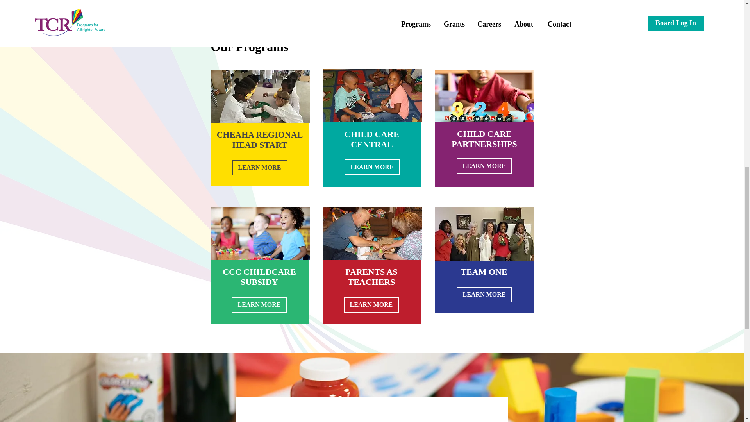 The width and height of the screenshot is (750, 422). I want to click on LEARN MORE, so click(484, 166).